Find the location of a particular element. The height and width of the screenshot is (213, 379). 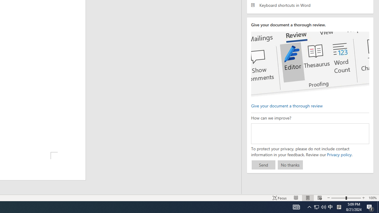

How can we improve? is located at coordinates (310, 133).